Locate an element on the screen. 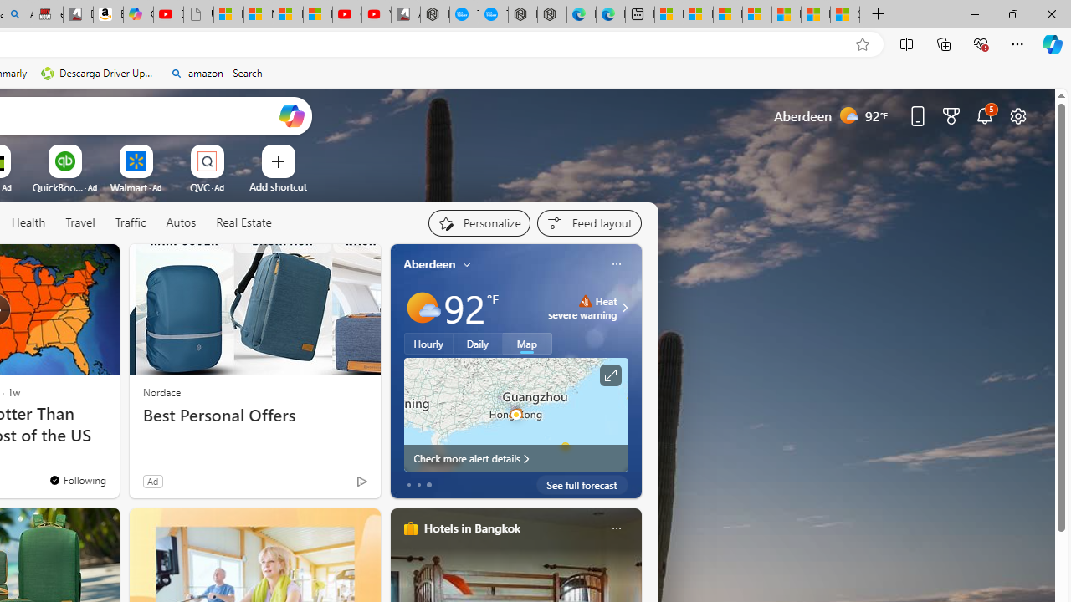 This screenshot has height=602, width=1071. Notifications is located at coordinates (984, 115).